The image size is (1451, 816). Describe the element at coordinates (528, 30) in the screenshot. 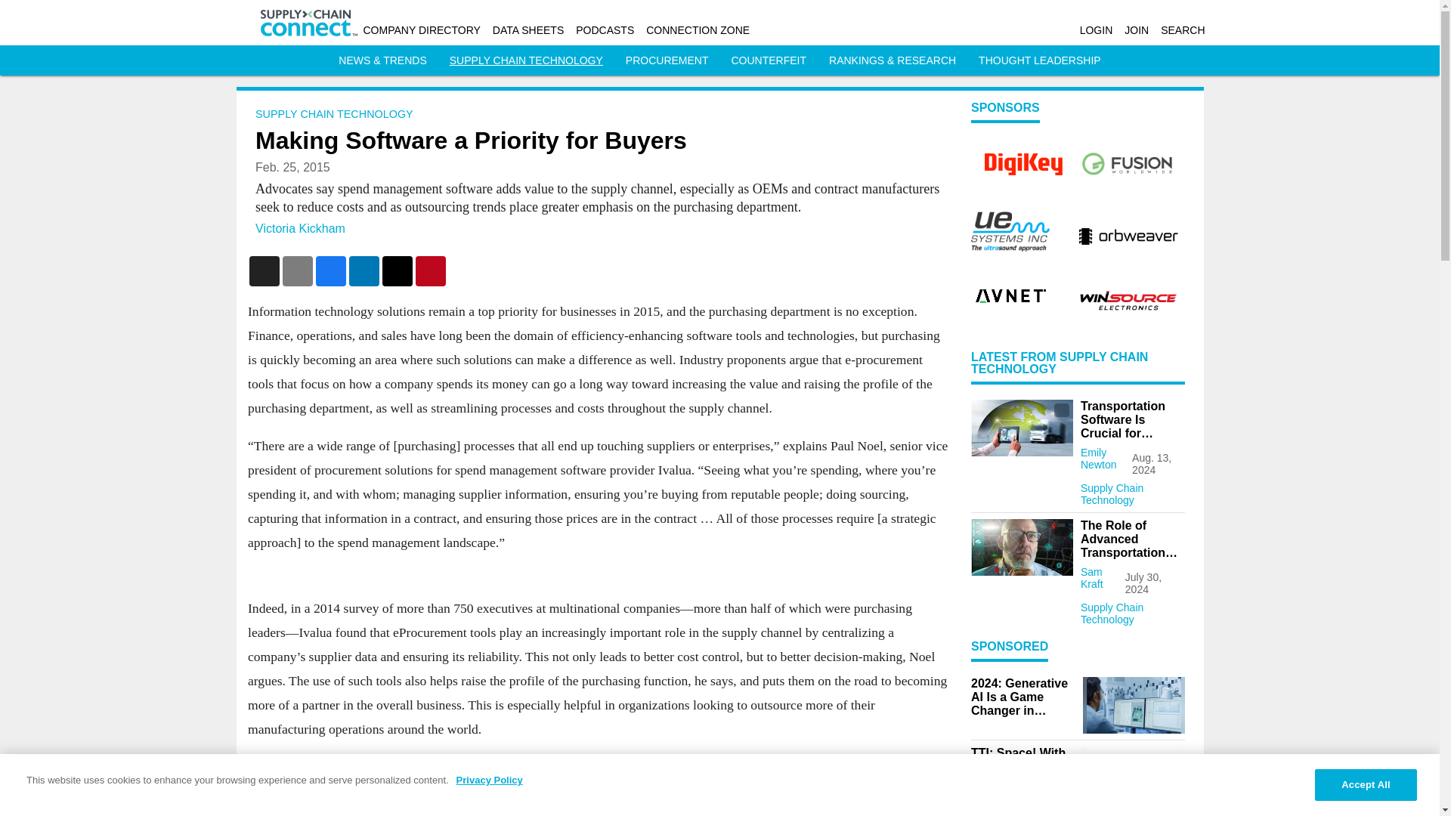

I see `DATA SHEETS` at that location.